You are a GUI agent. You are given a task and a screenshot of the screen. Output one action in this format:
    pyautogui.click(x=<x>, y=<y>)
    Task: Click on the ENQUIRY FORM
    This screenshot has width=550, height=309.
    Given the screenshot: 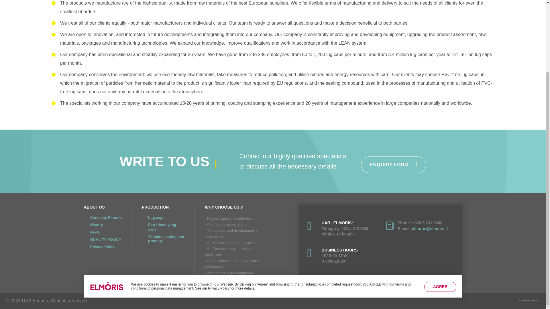 What is the action you would take?
    pyautogui.click(x=394, y=165)
    